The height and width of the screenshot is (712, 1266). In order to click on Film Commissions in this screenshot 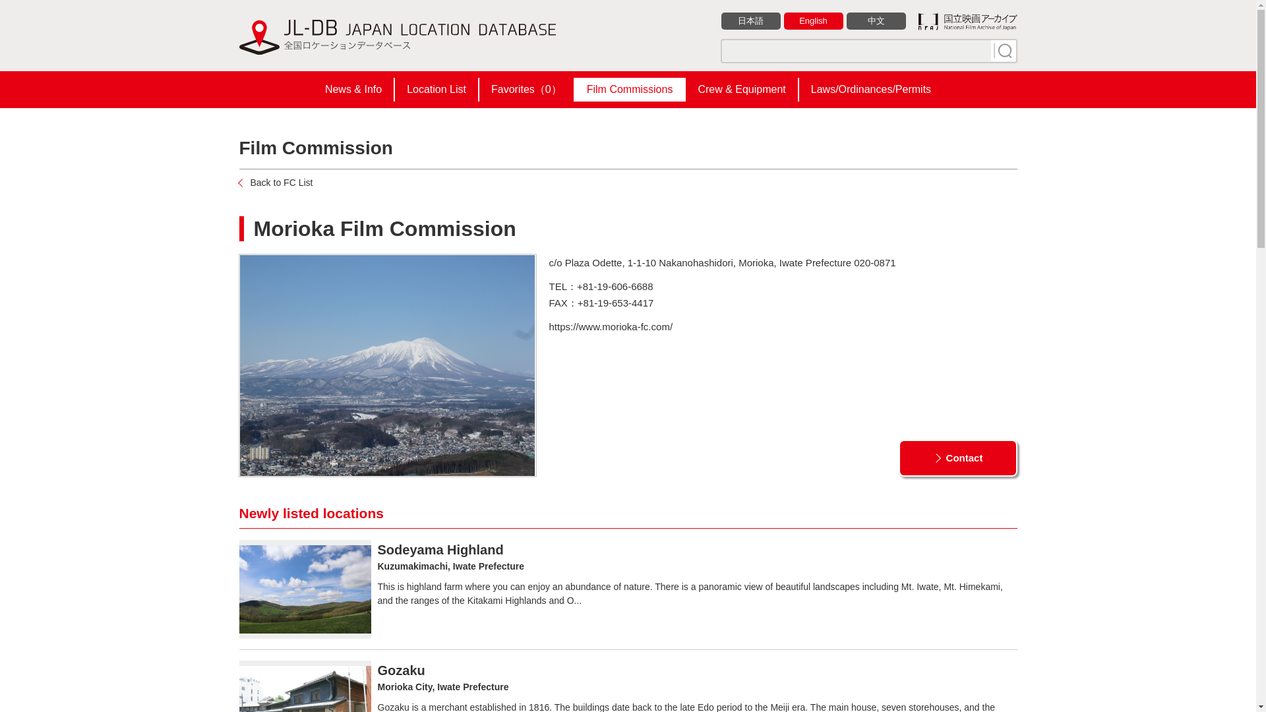, I will do `click(629, 90)`.